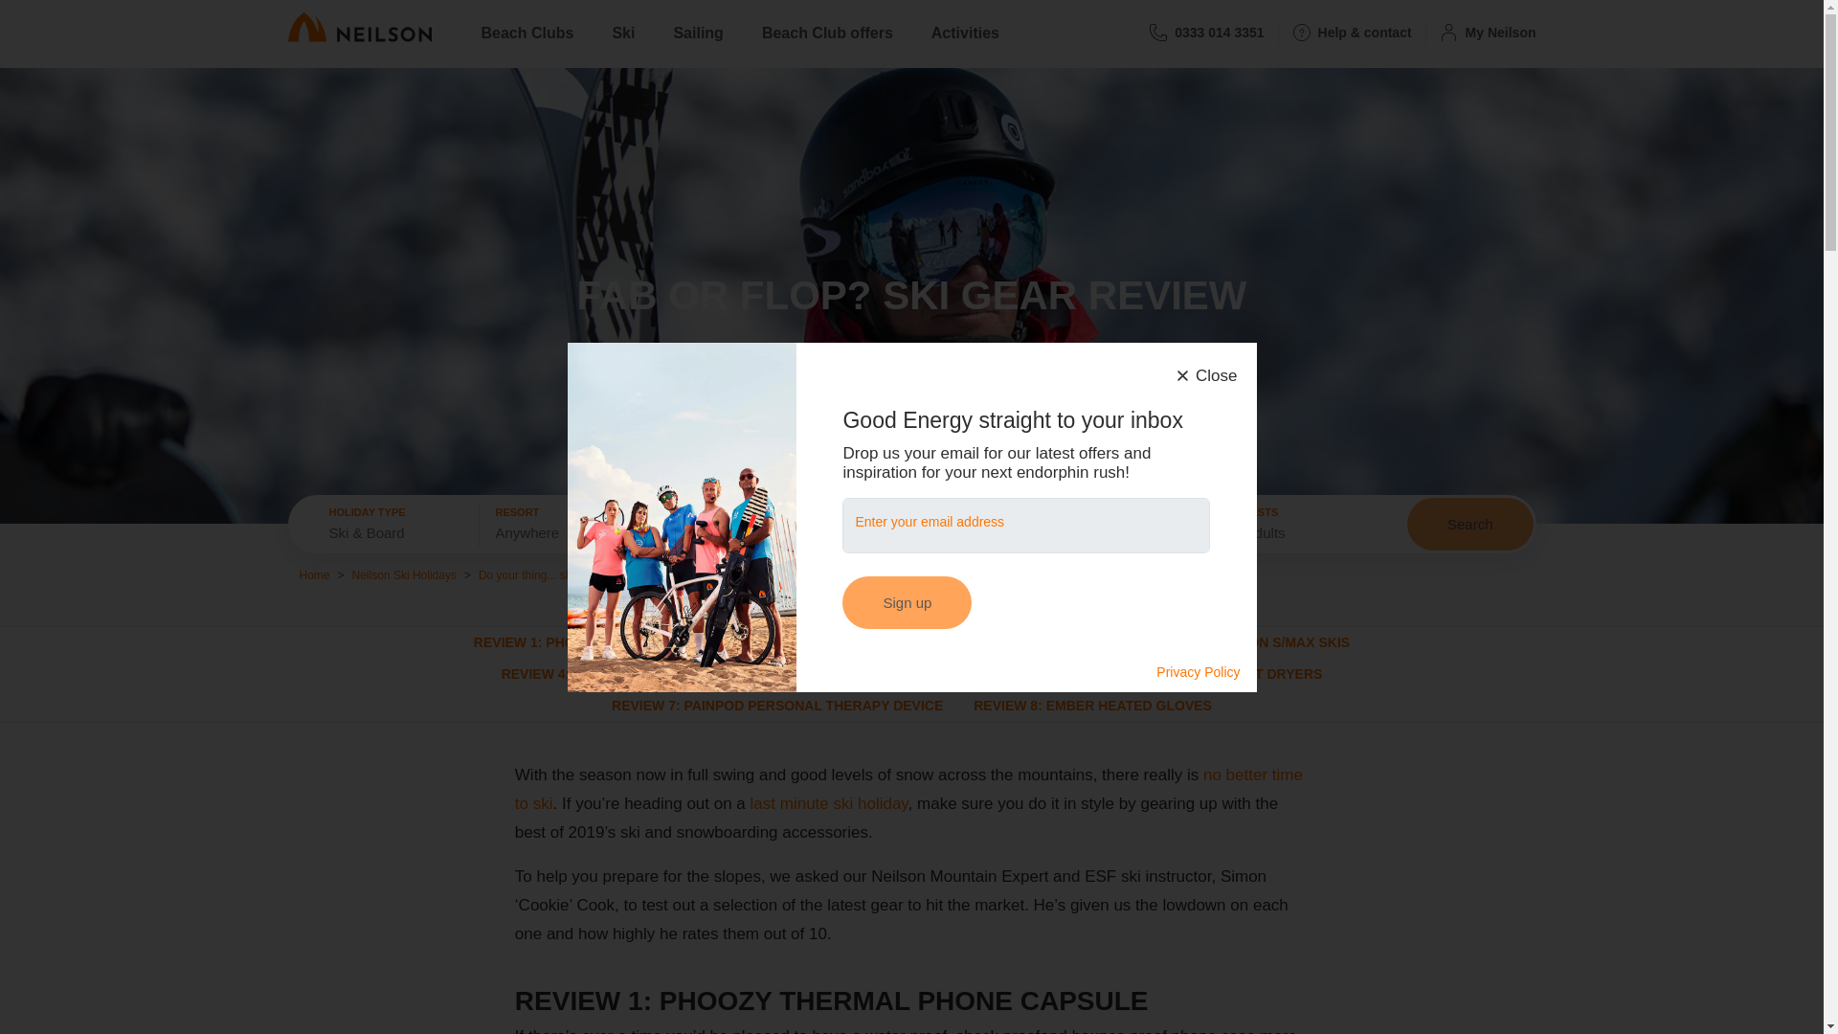  I want to click on Beach Clubs, so click(527, 26).